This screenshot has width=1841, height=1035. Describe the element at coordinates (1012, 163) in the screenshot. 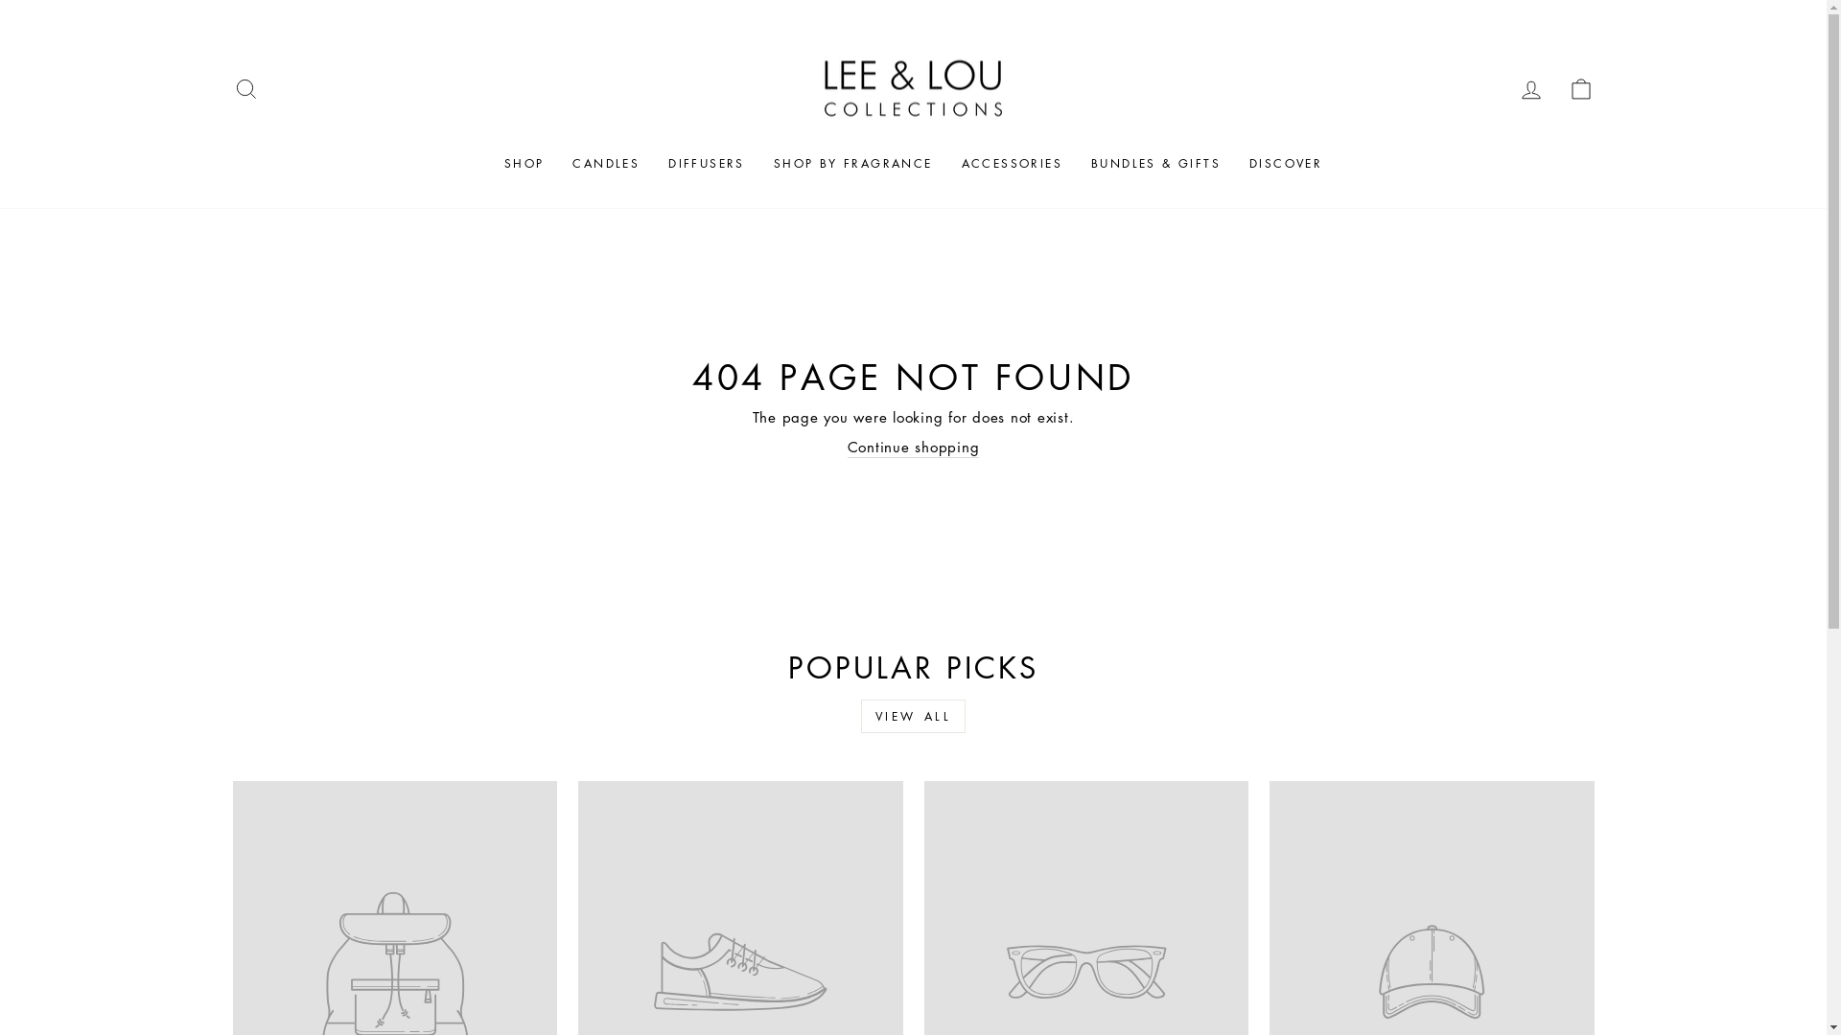

I see `ACCESSORIES` at that location.